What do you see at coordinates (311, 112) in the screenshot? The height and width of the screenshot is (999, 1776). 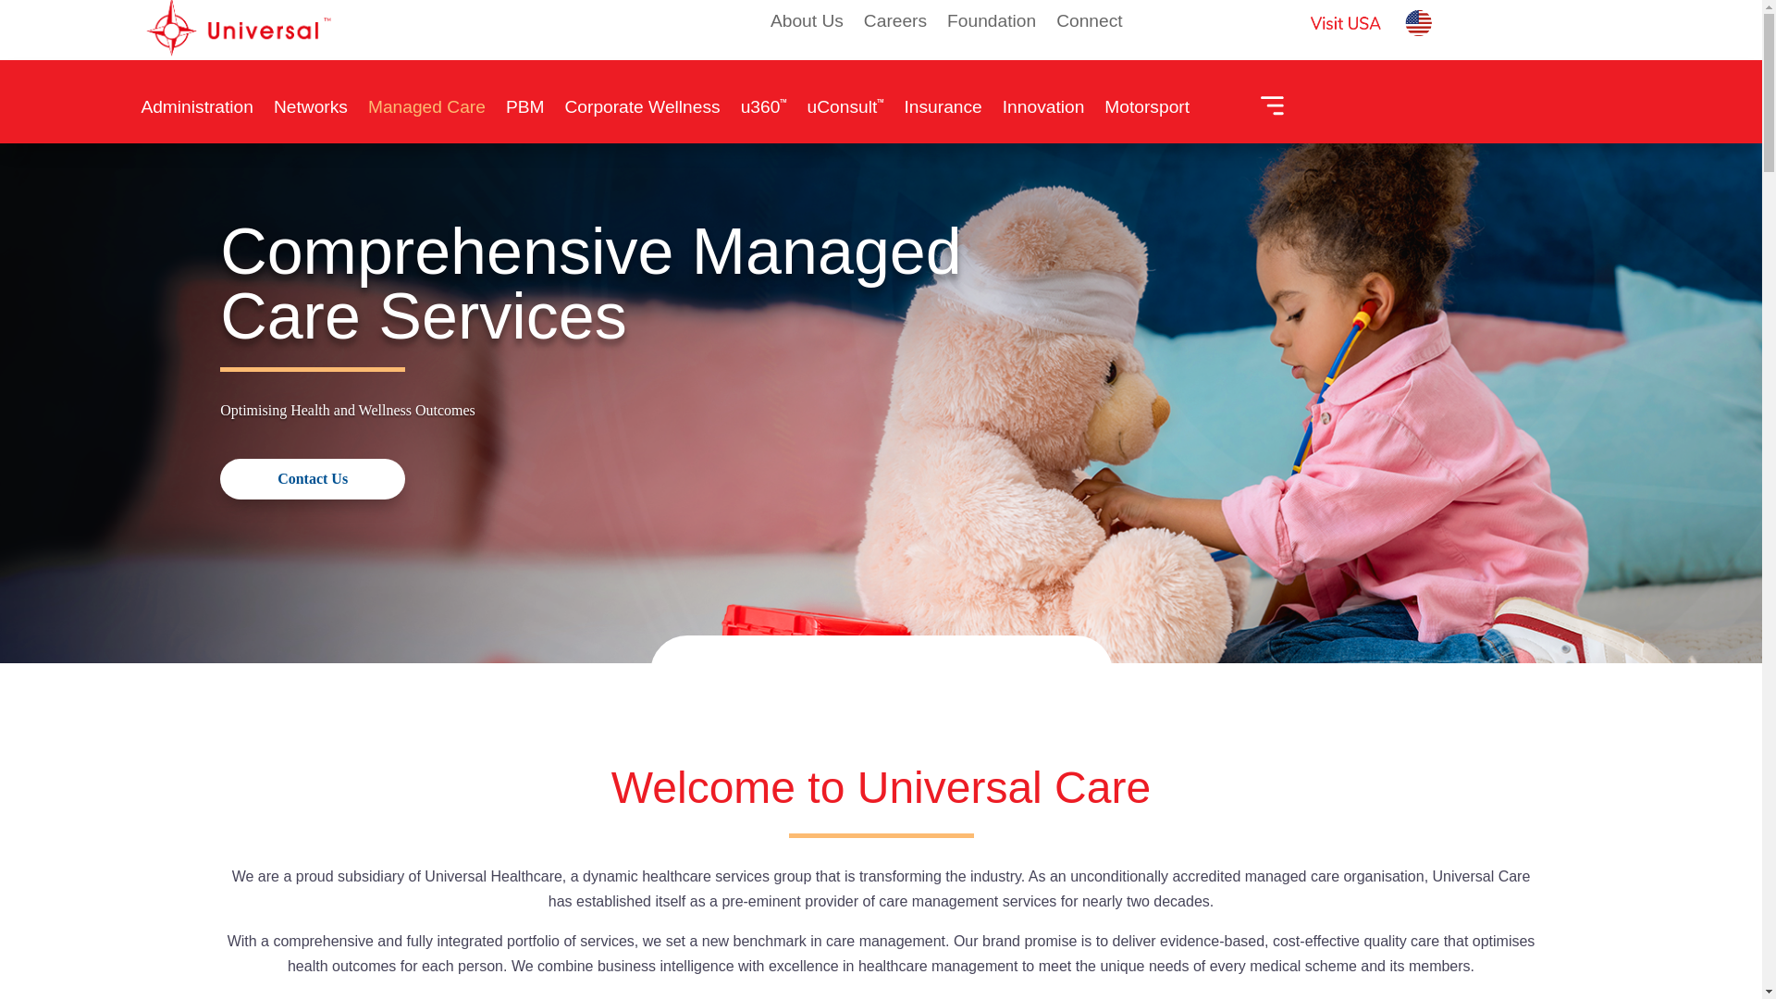 I see `Networks` at bounding box center [311, 112].